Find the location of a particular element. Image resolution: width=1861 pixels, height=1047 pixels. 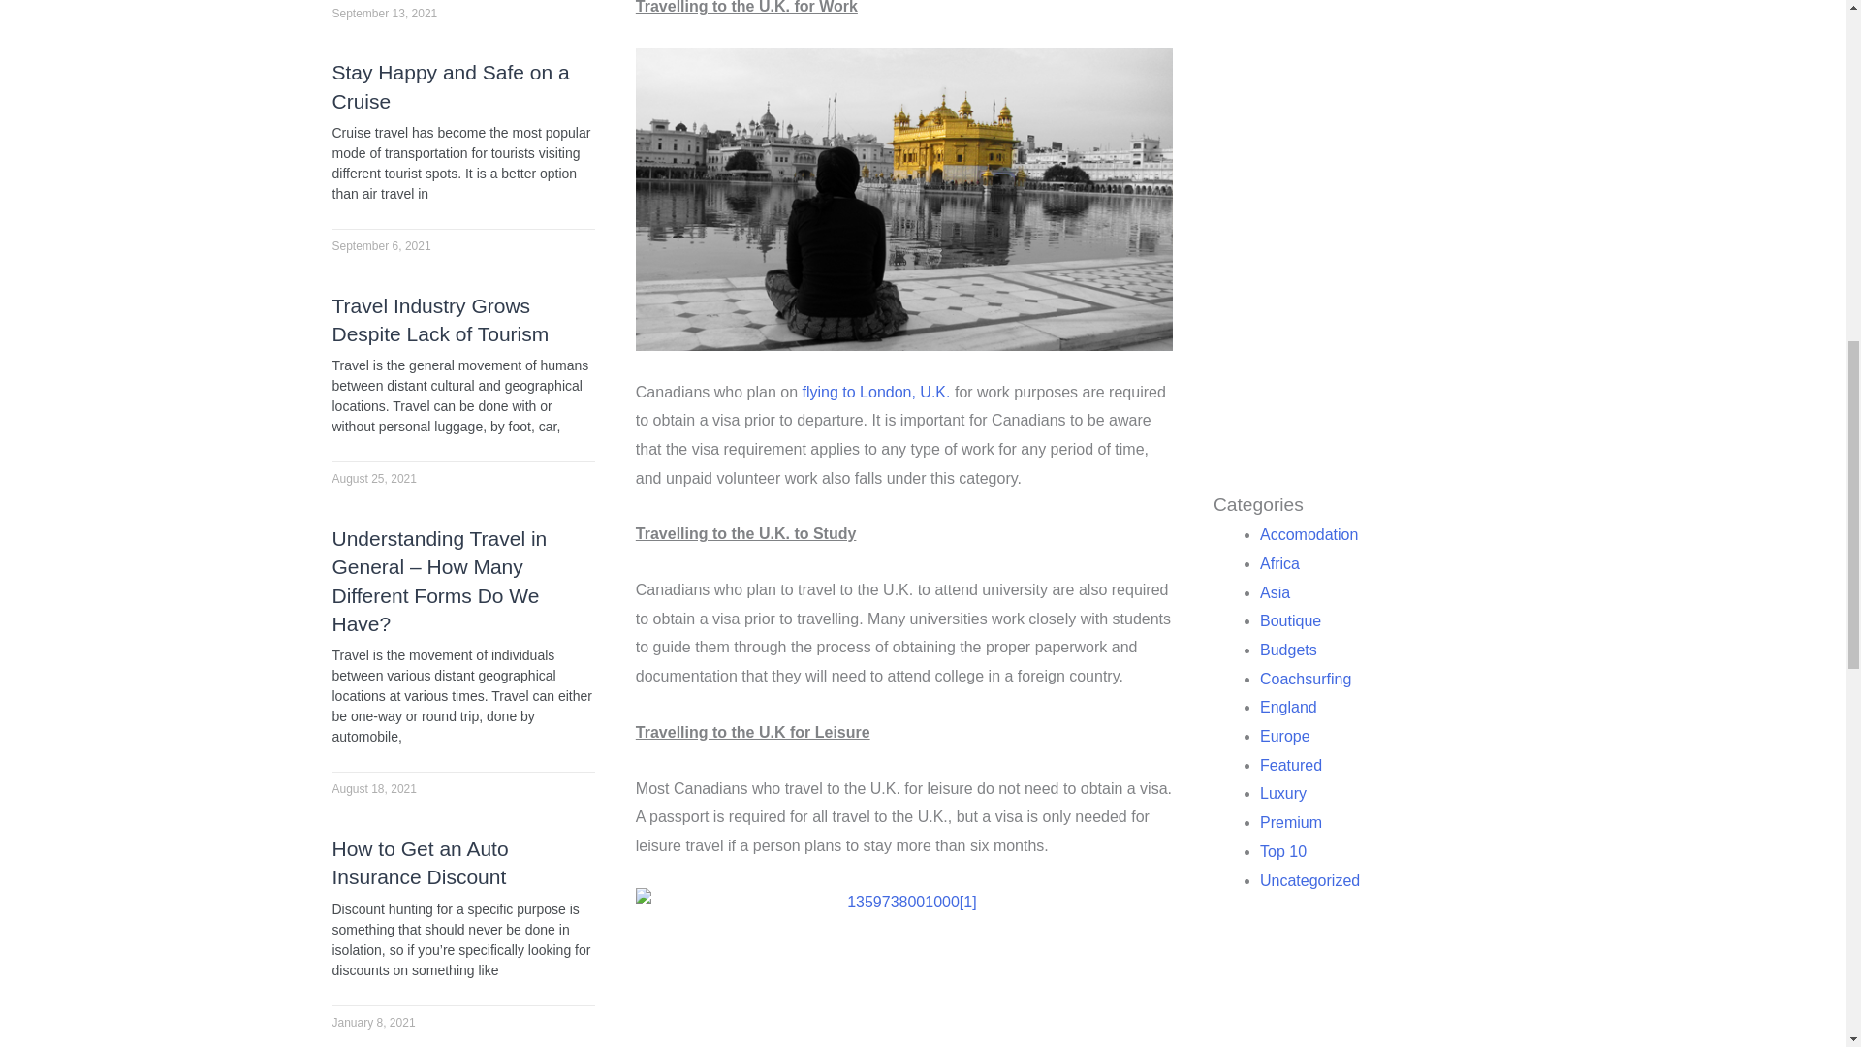

Stay Happy and Safe on a Cruise is located at coordinates (450, 85).